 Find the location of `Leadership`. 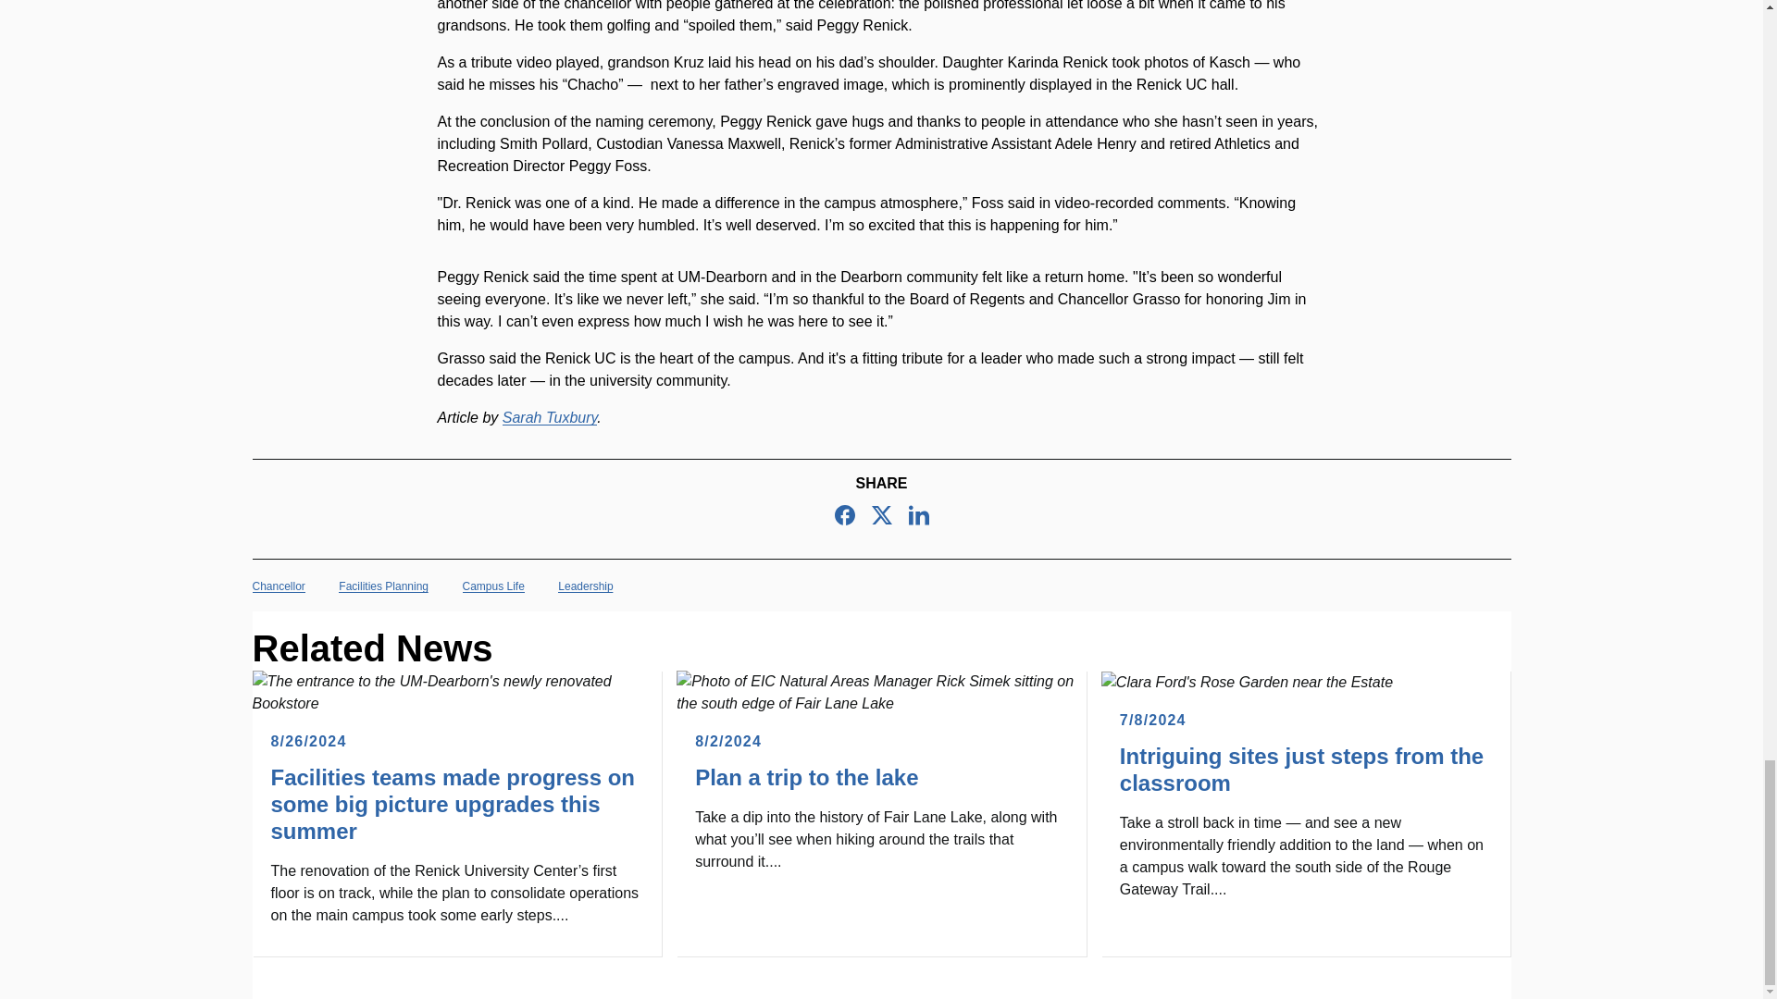

Leadership is located at coordinates (585, 586).